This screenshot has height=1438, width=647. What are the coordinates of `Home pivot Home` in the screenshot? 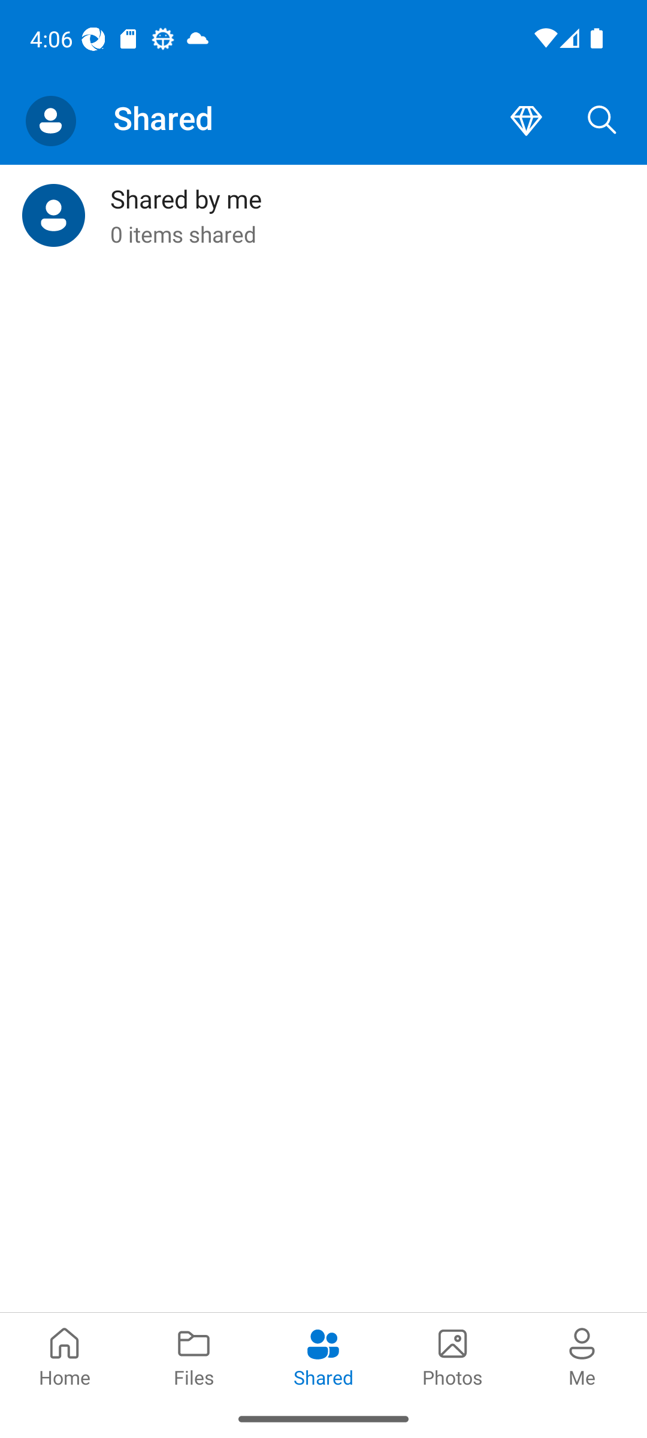 It's located at (65, 1355).